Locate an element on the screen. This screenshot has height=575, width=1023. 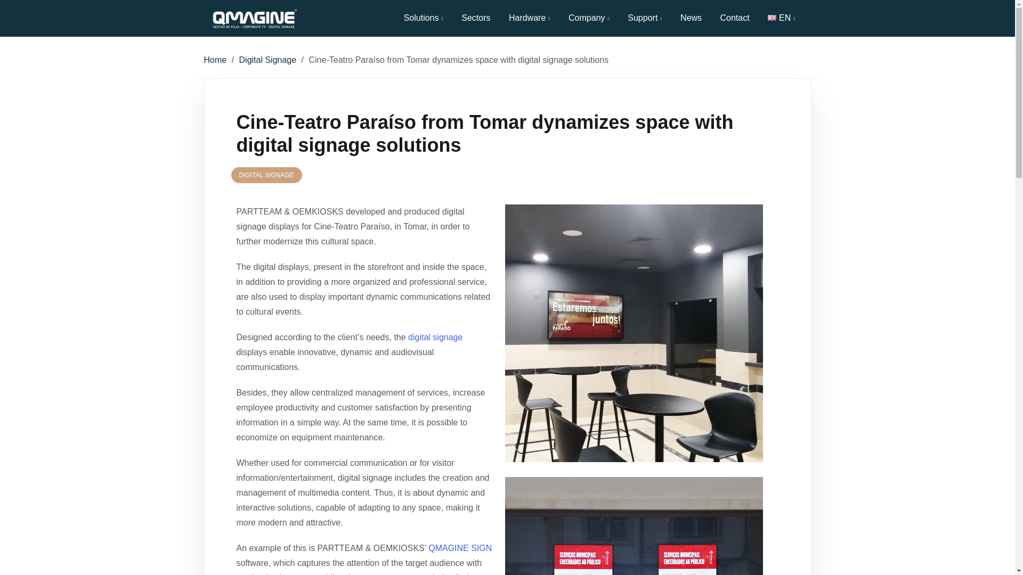
QMAGINE SIGN is located at coordinates (460, 547).